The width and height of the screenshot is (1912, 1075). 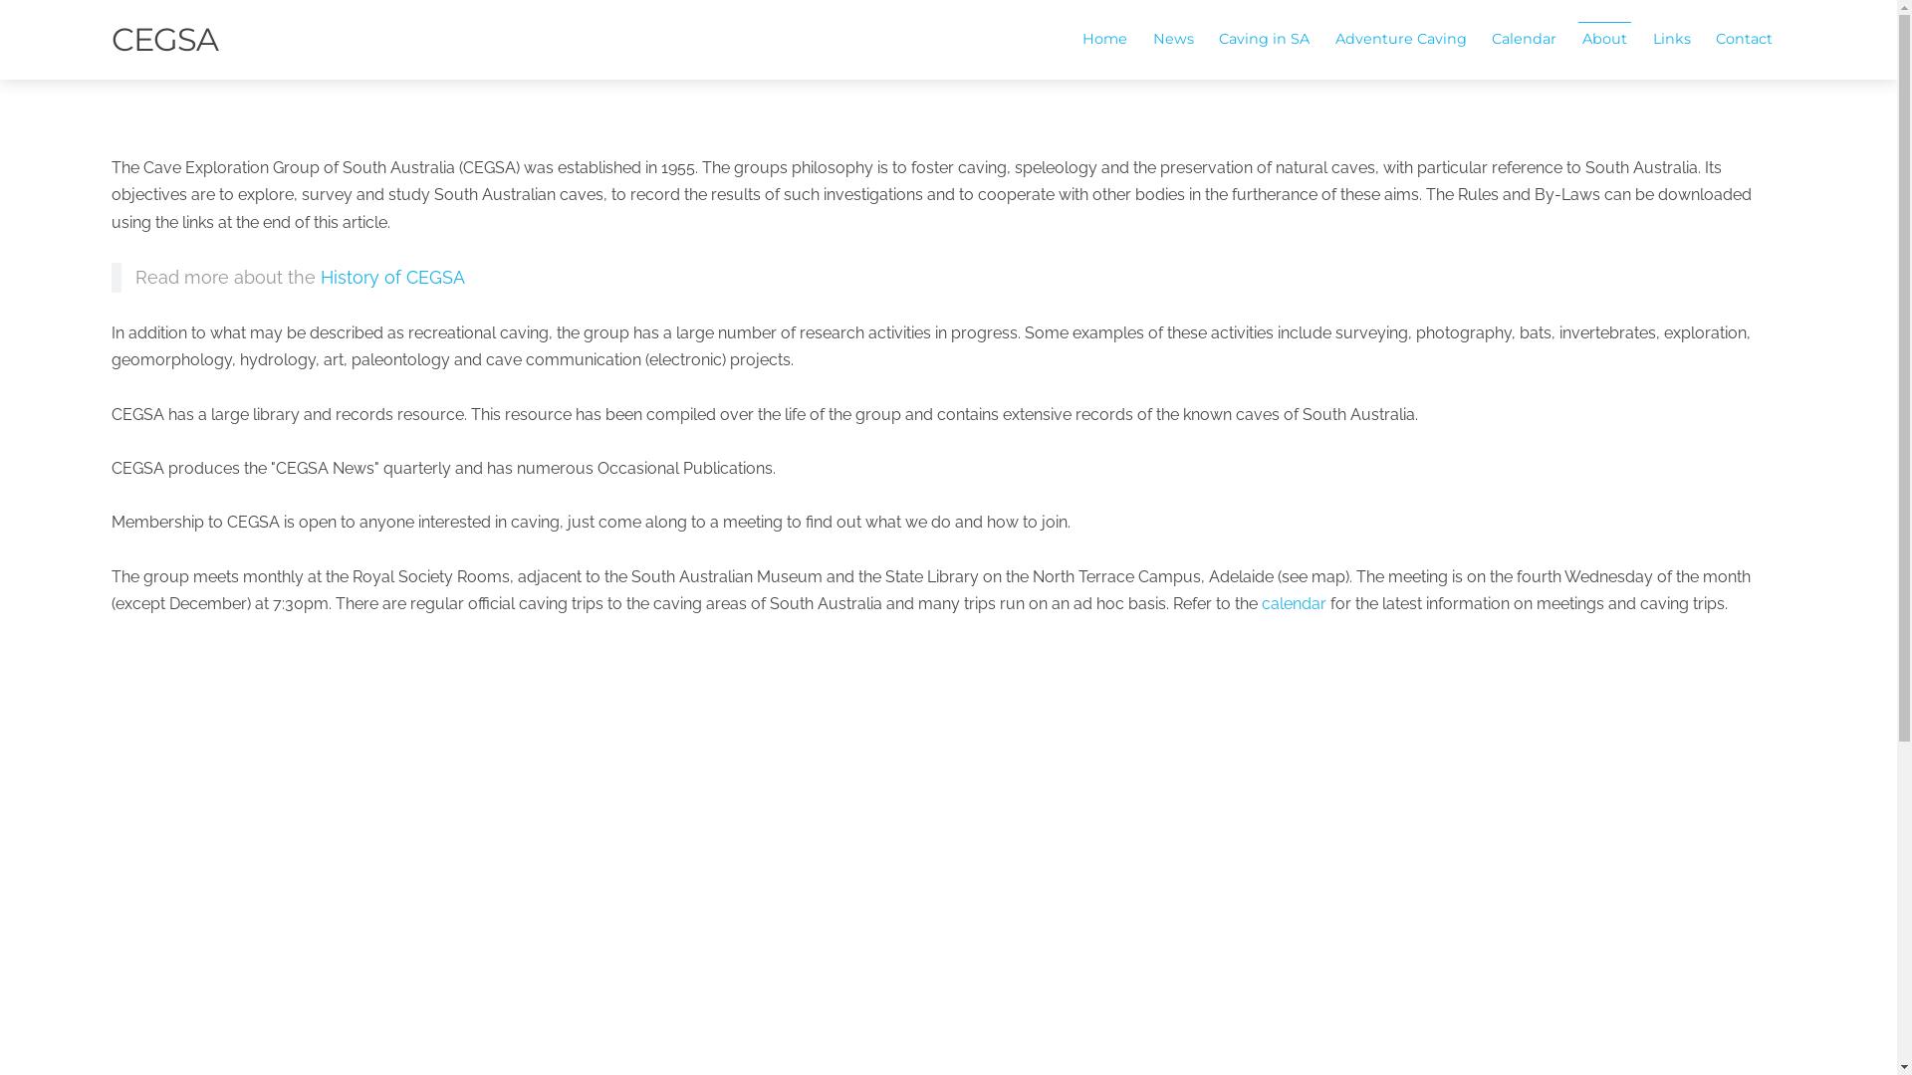 I want to click on History of CEGSA, so click(x=392, y=277).